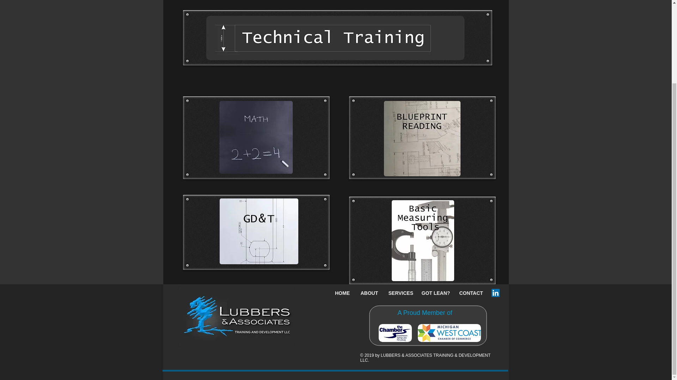  What do you see at coordinates (471, 293) in the screenshot?
I see `CONTACT` at bounding box center [471, 293].